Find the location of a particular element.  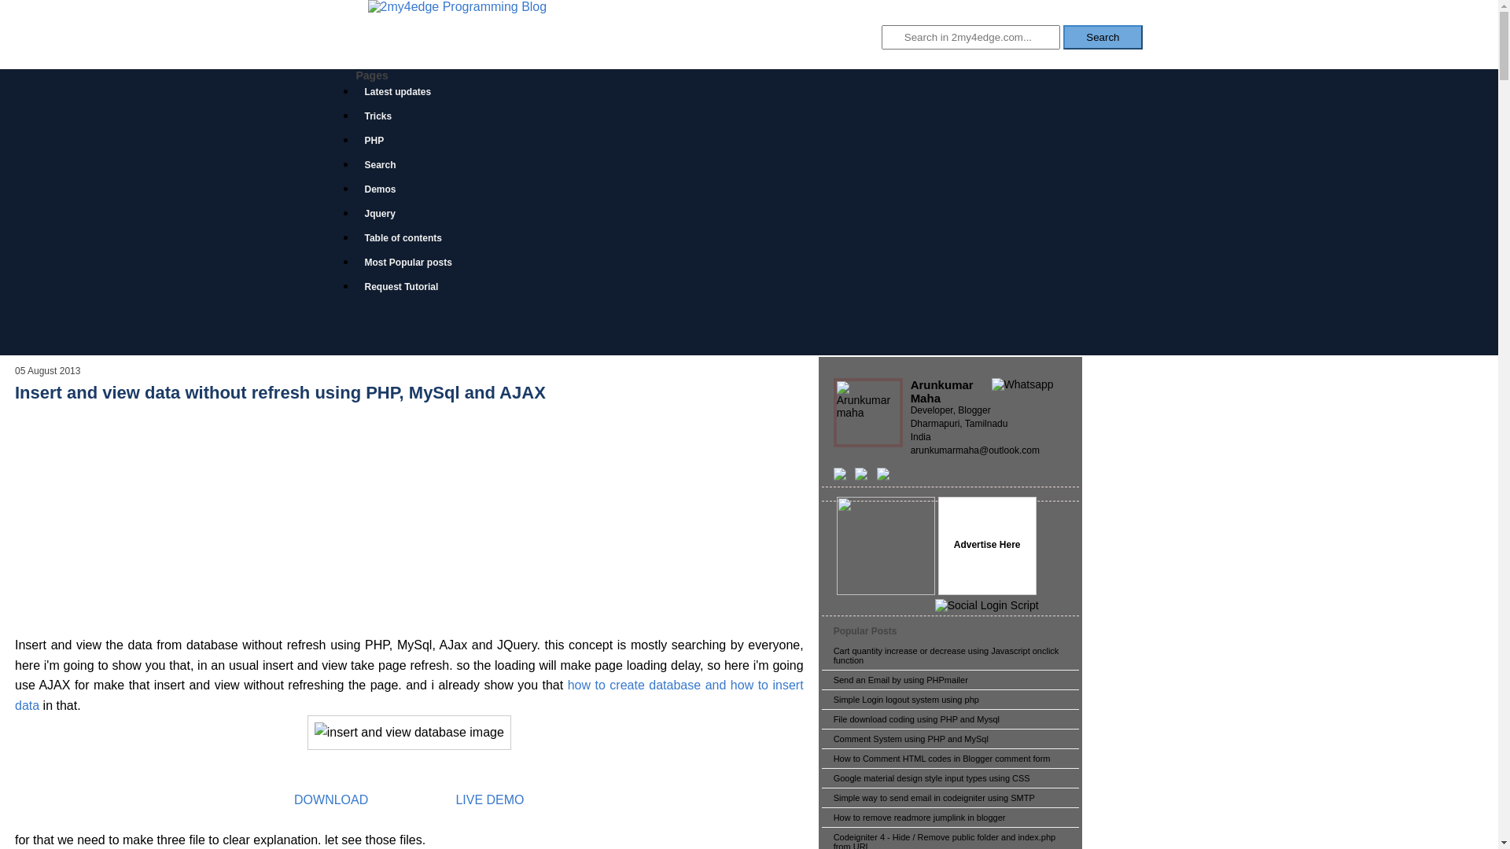

Comment System using PHP and MySql is located at coordinates (911, 739).